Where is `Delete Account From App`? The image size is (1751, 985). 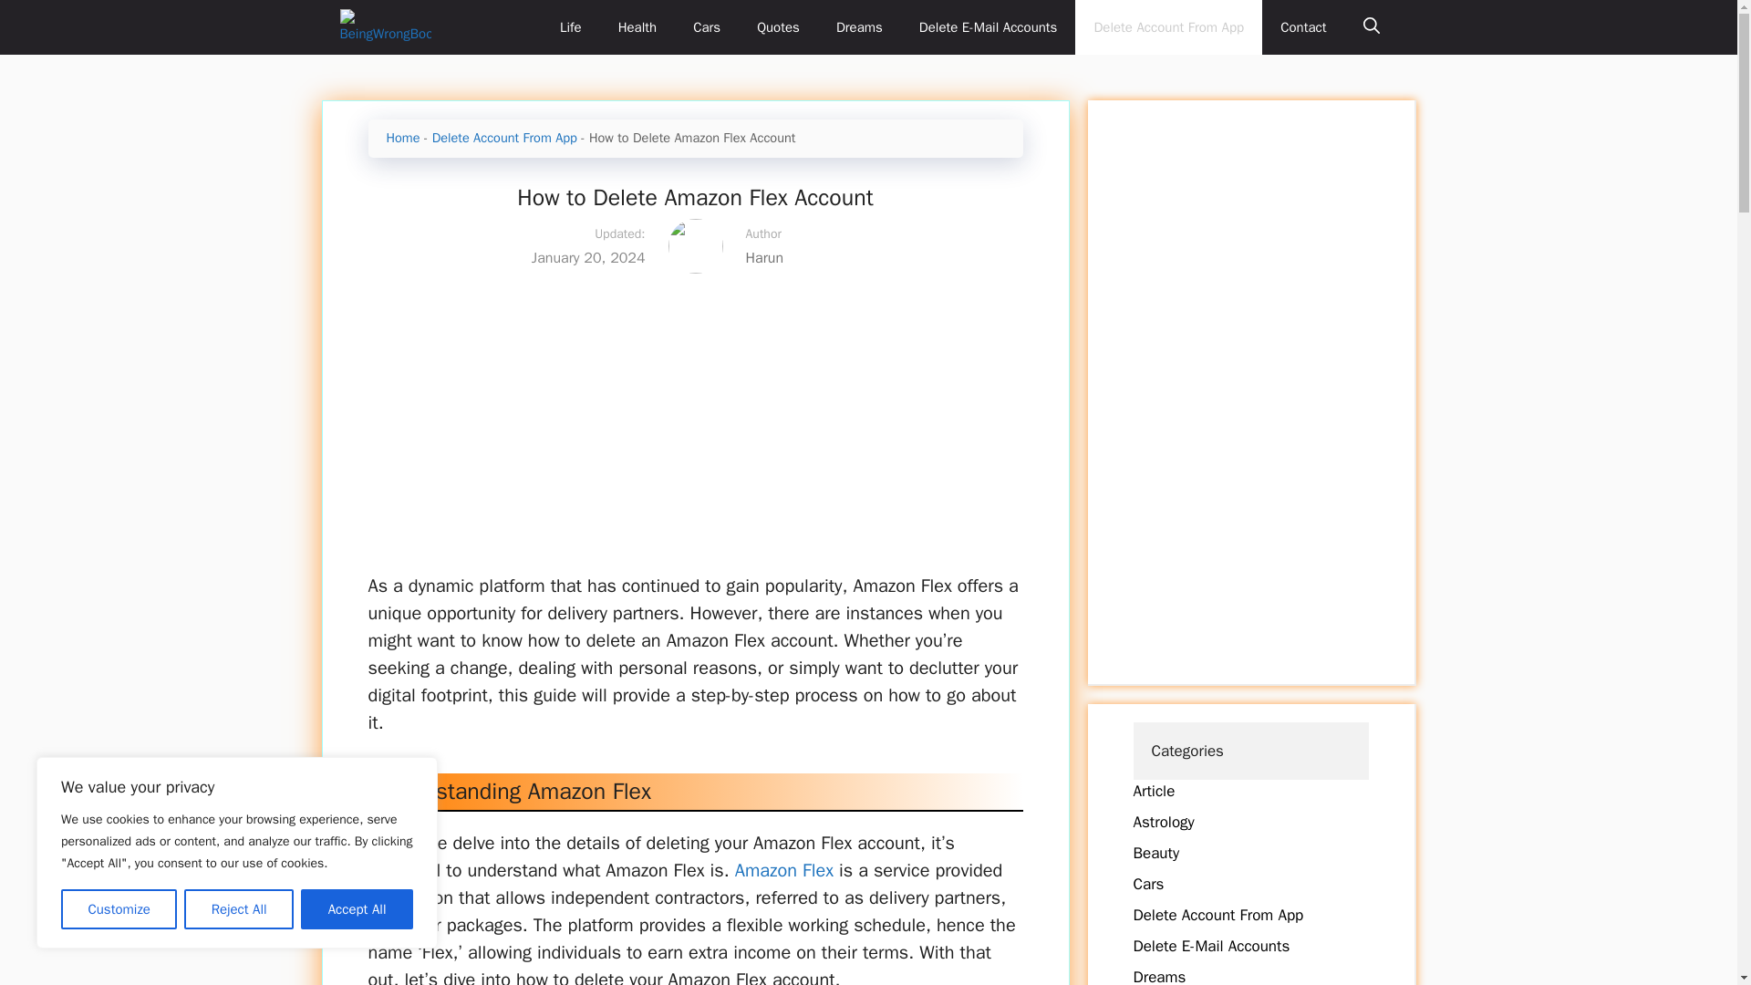 Delete Account From App is located at coordinates (1168, 27).